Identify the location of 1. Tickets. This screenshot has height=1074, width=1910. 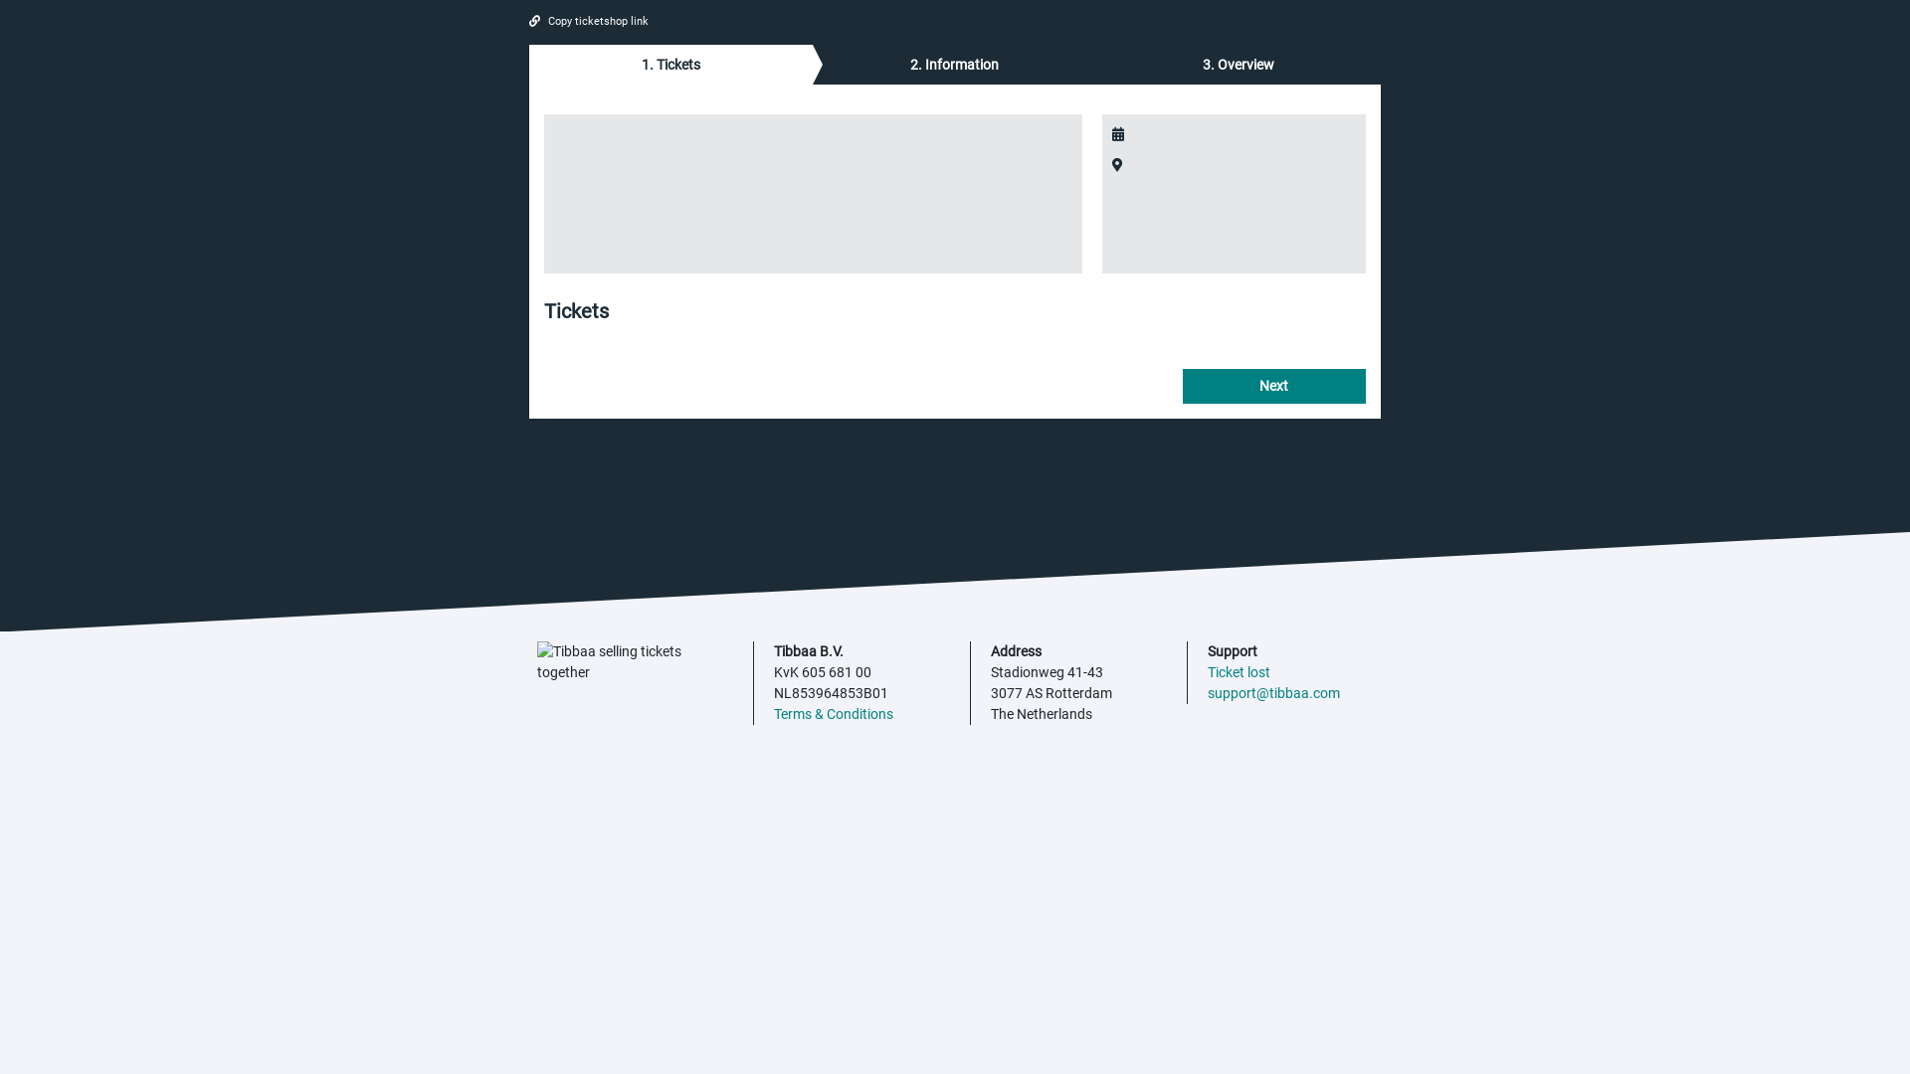
(670, 64).